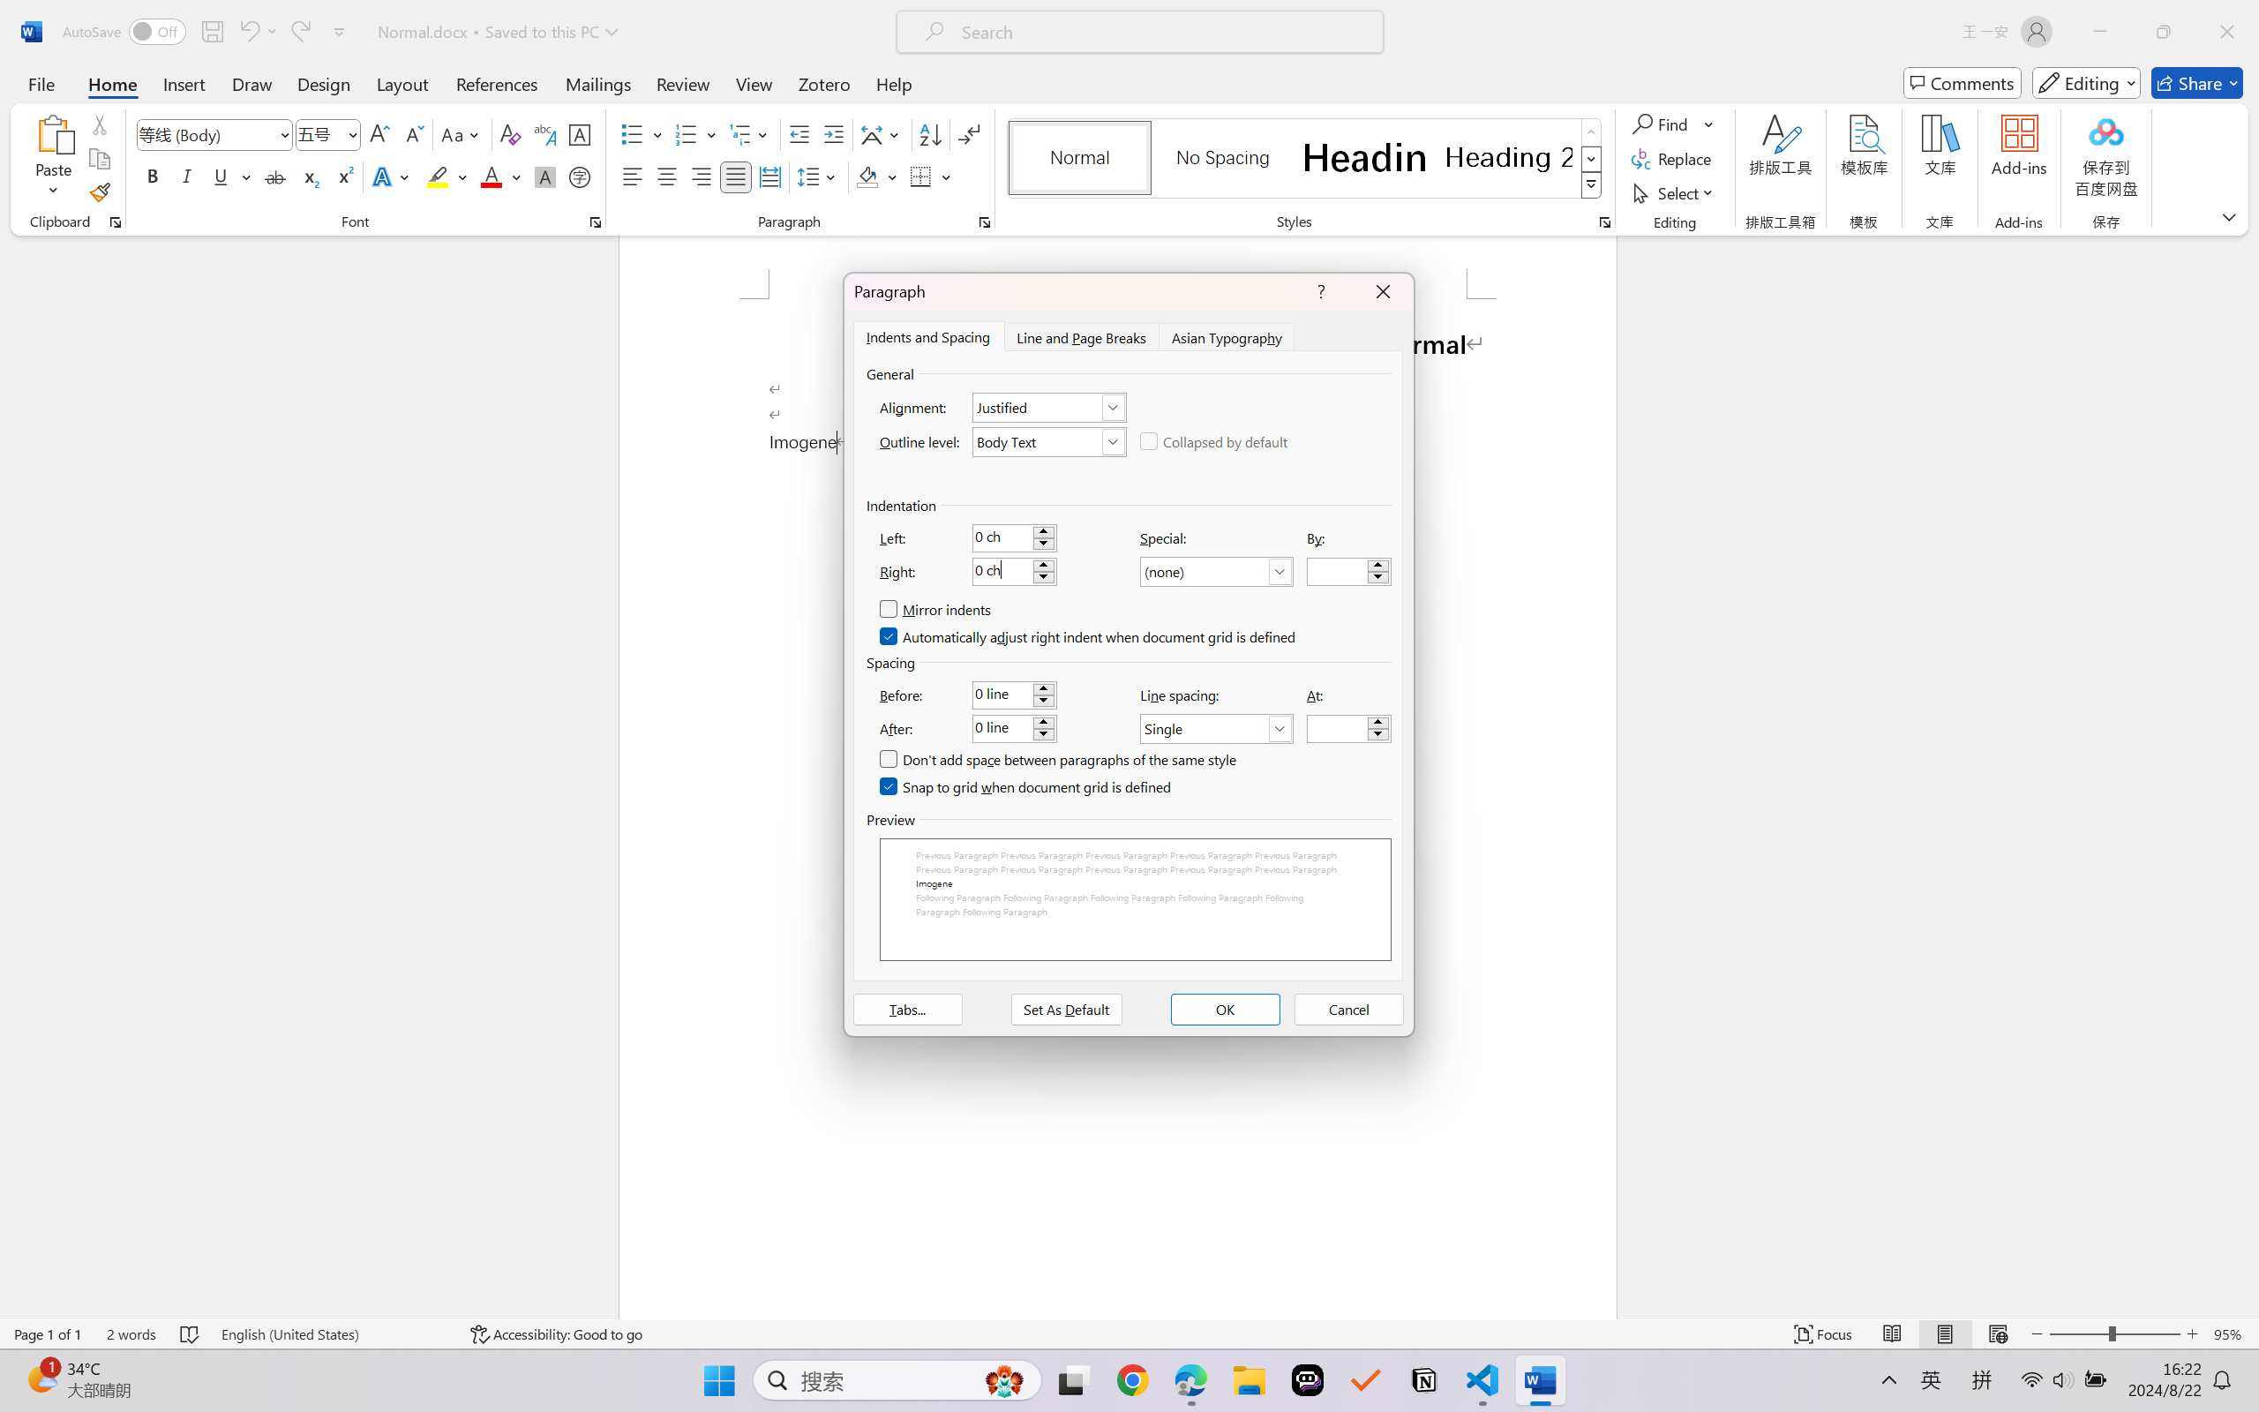 This screenshot has height=1412, width=2259. I want to click on Paragraph..., so click(985, 222).